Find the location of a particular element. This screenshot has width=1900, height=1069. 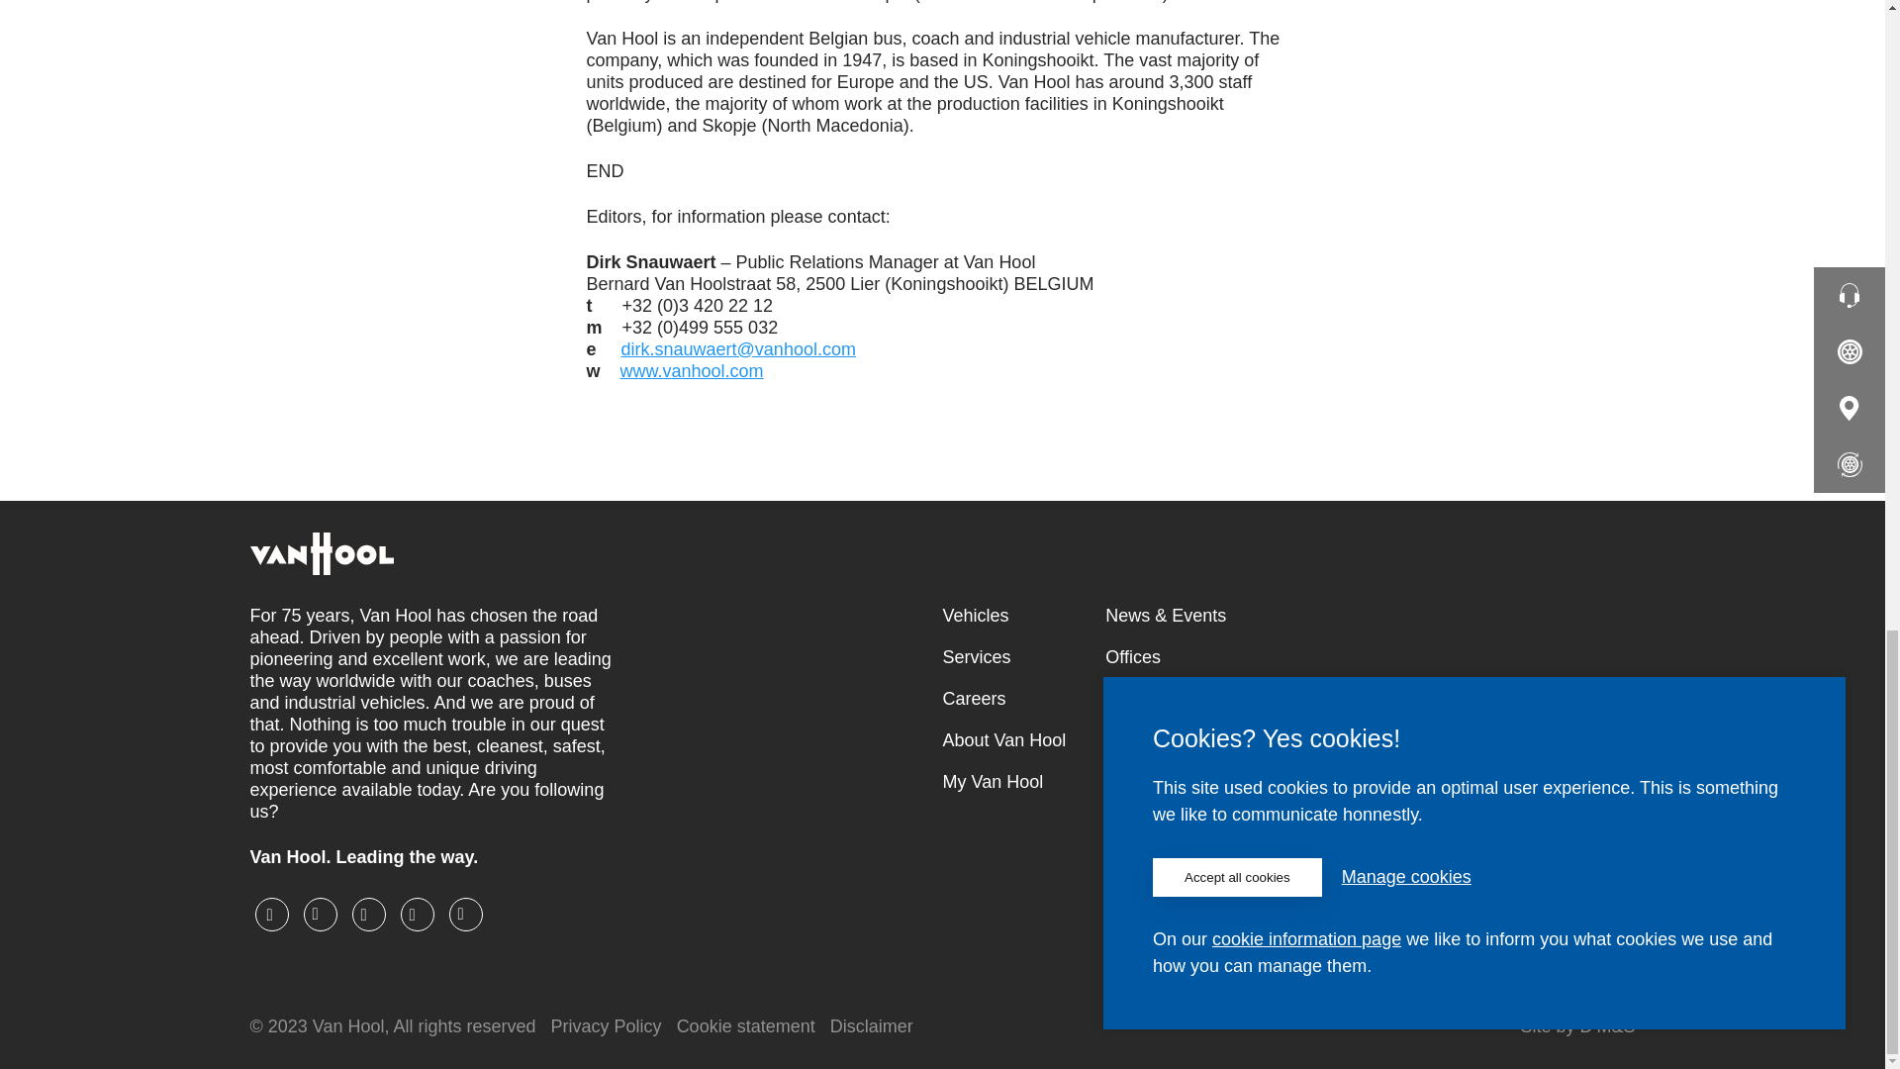

Contact is located at coordinates (1259, 740).